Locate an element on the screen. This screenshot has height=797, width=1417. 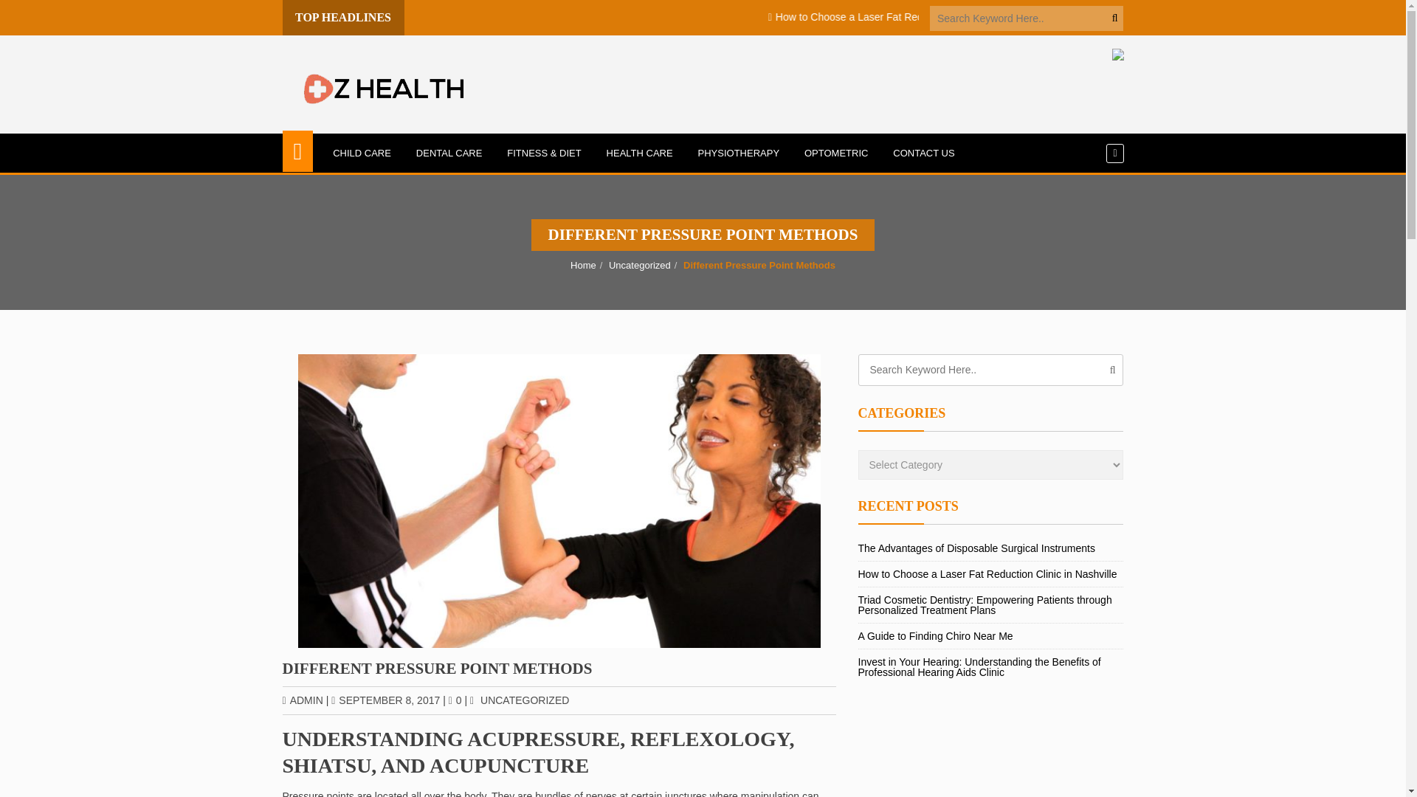
ADMIN is located at coordinates (303, 700).